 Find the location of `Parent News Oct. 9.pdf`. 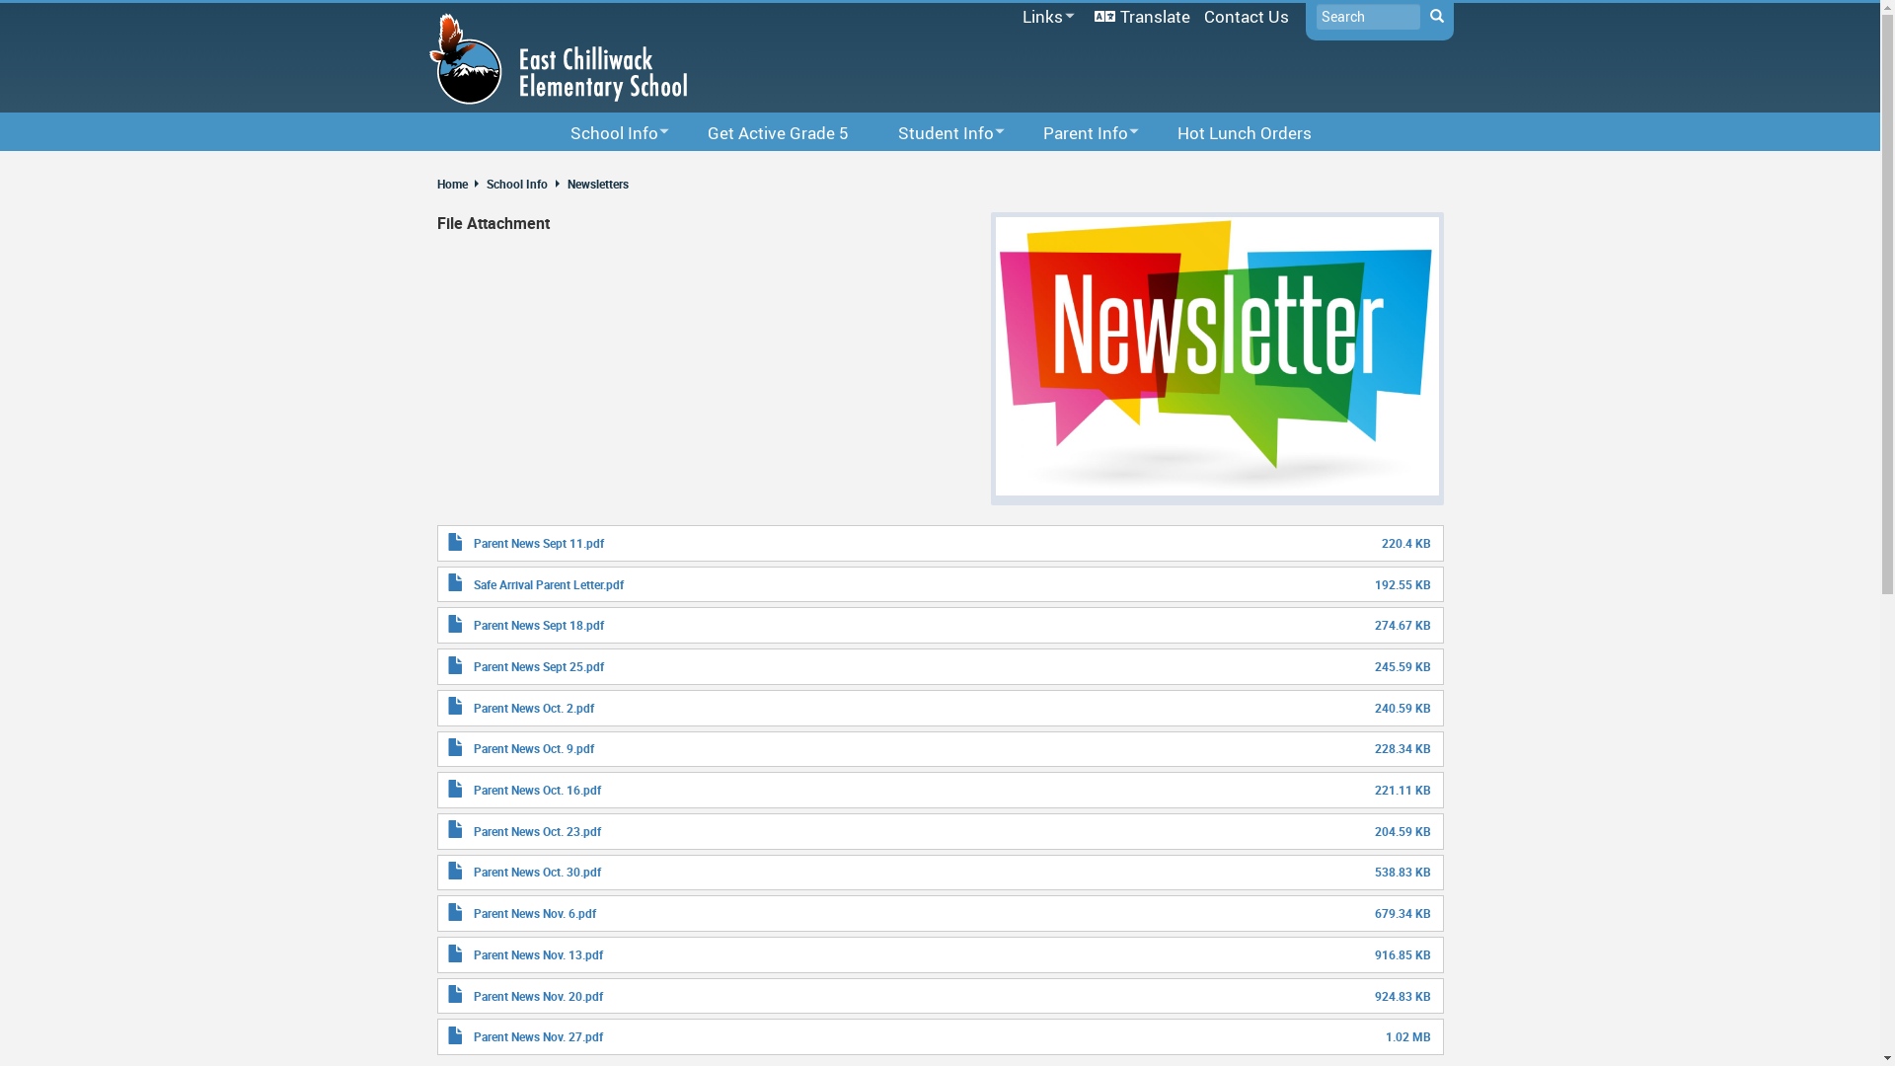

Parent News Oct. 9.pdf is located at coordinates (534, 748).